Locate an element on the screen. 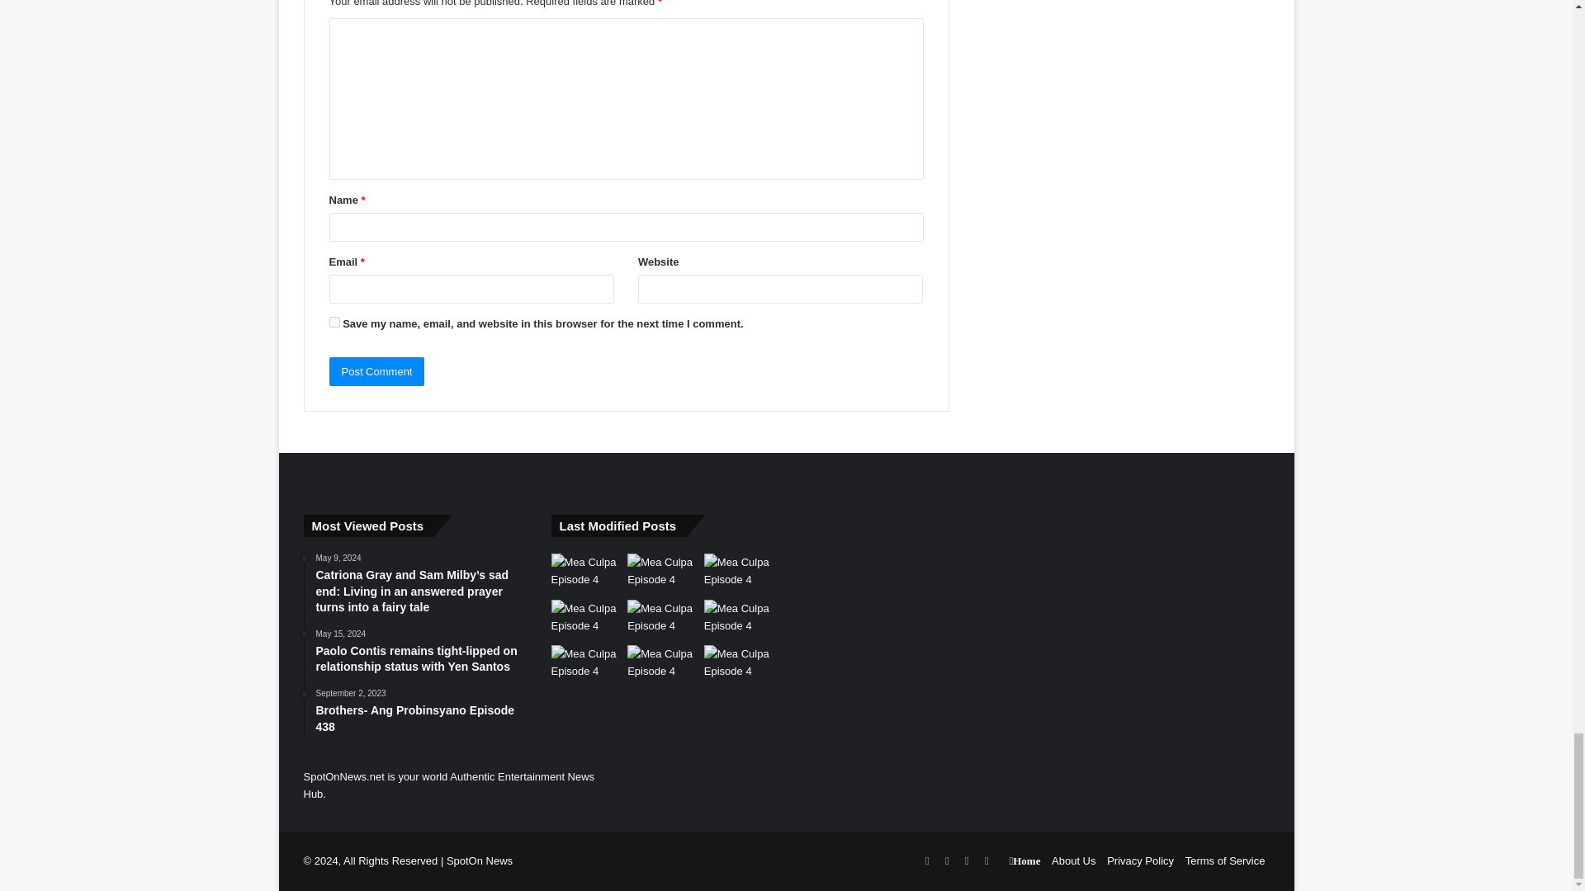  Post Comment is located at coordinates (376, 371).